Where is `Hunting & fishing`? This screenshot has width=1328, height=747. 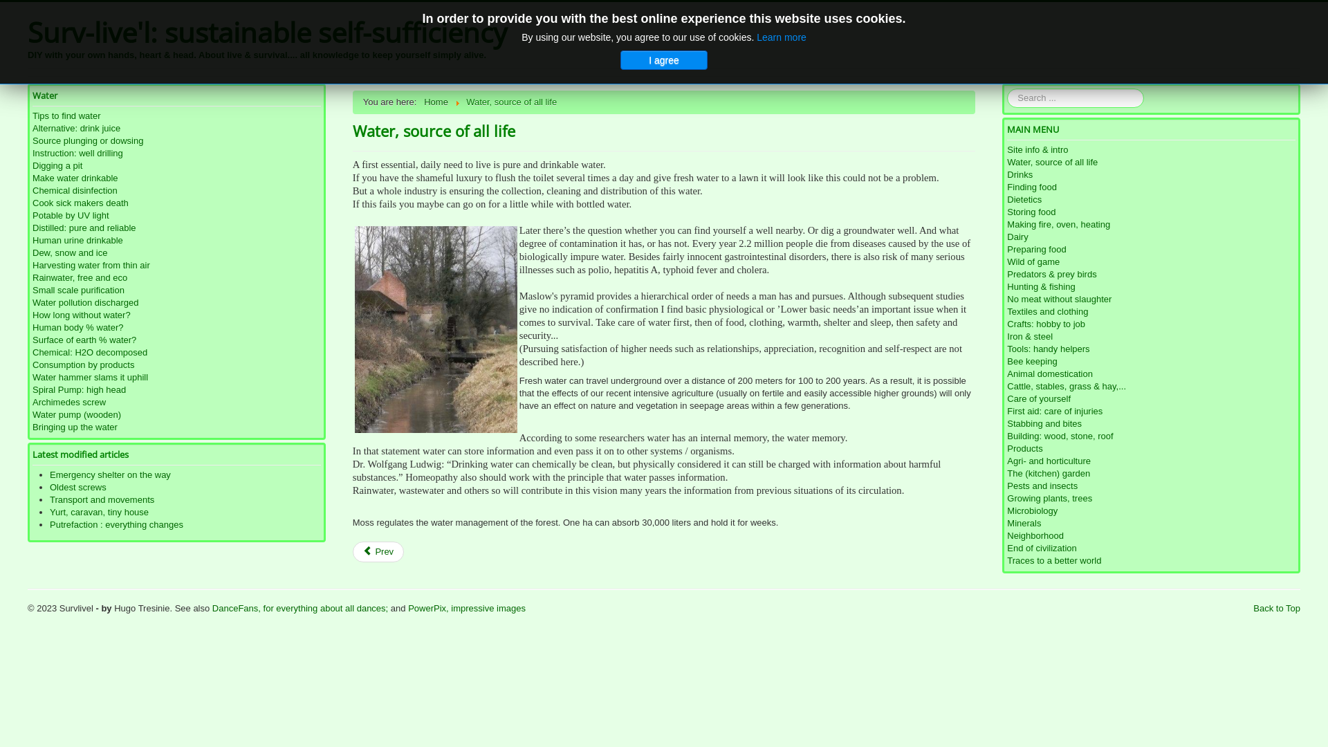
Hunting & fishing is located at coordinates (1151, 287).